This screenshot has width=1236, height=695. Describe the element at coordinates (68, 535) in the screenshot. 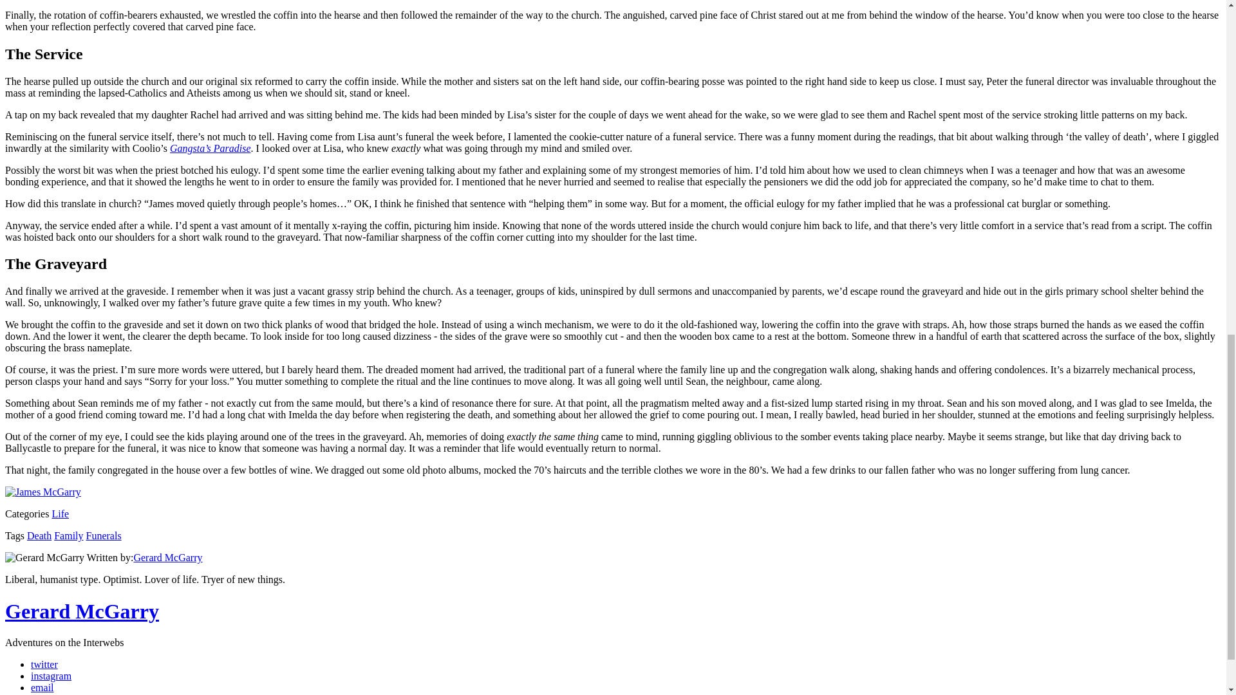

I see `Family` at that location.